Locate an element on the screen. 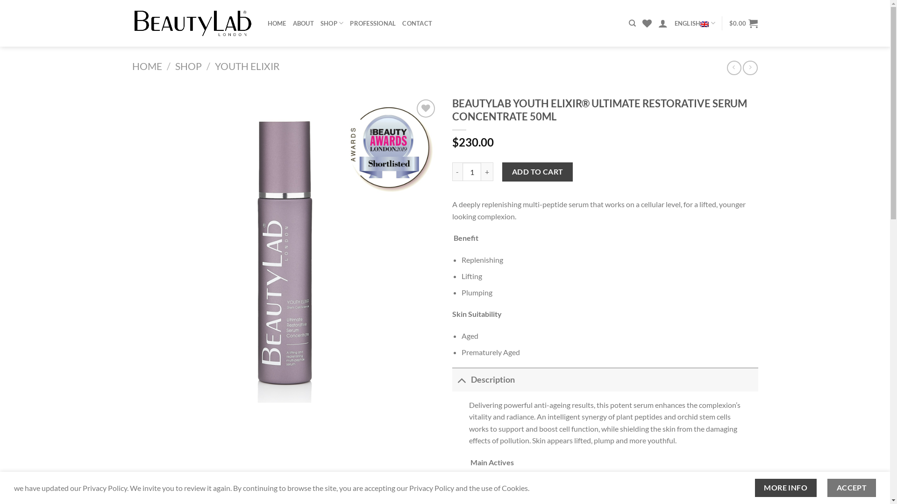 Image resolution: width=897 pixels, height=504 pixels. Qty is located at coordinates (472, 172).